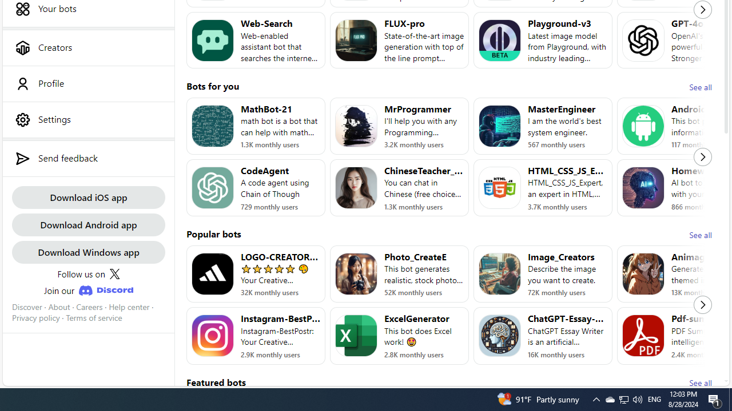 The height and width of the screenshot is (411, 732). Describe the element at coordinates (94, 318) in the screenshot. I see `Terms of service` at that location.